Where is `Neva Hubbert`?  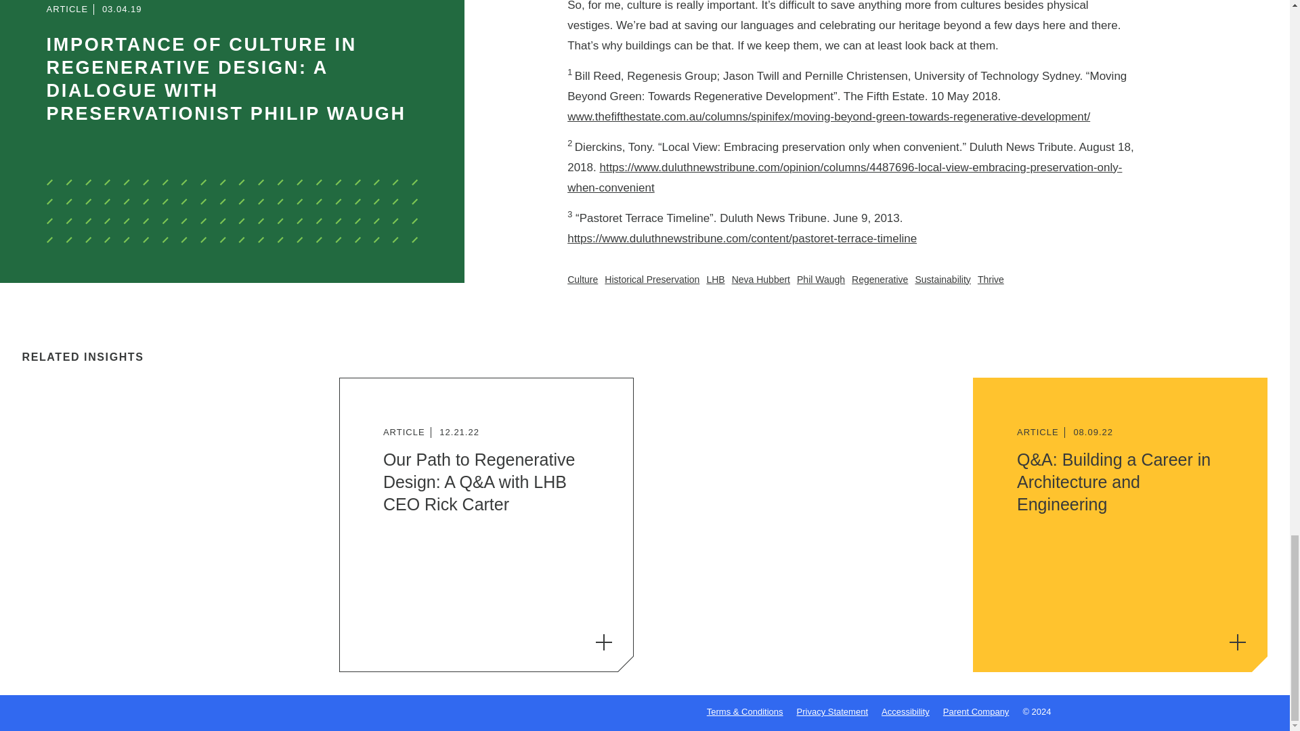 Neva Hubbert is located at coordinates (761, 279).